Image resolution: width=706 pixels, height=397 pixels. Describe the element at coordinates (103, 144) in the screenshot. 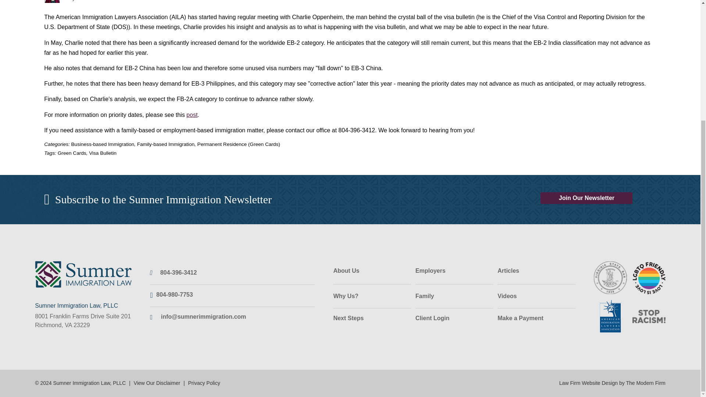

I see `Click for more Business-based Immigration information` at that location.